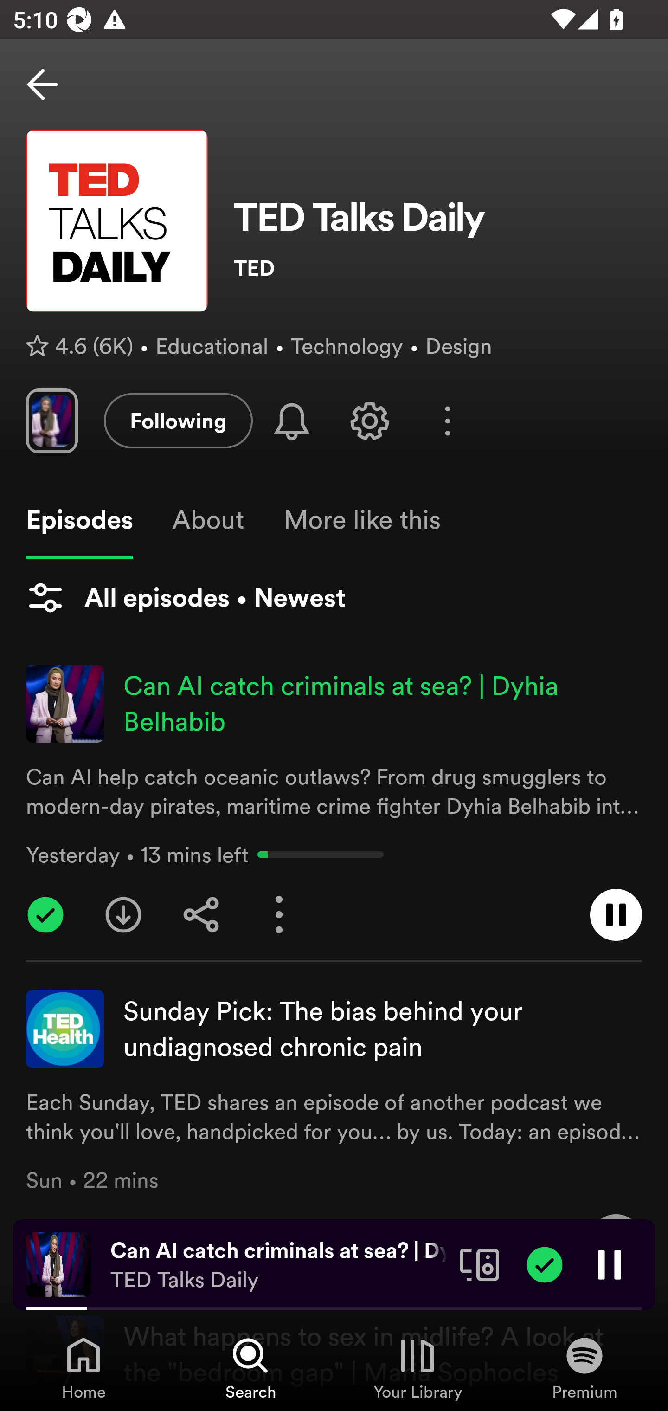 The height and width of the screenshot is (1411, 668). I want to click on All episodes • Newest, so click(186, 597).